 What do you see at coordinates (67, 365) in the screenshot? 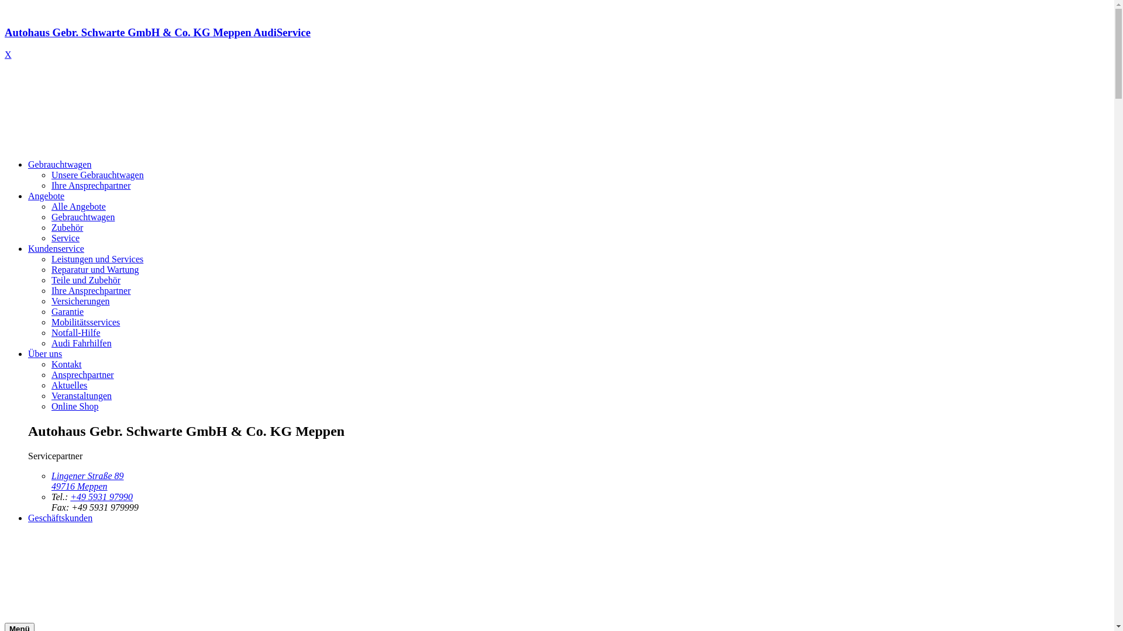
I see `Kontakt` at bounding box center [67, 365].